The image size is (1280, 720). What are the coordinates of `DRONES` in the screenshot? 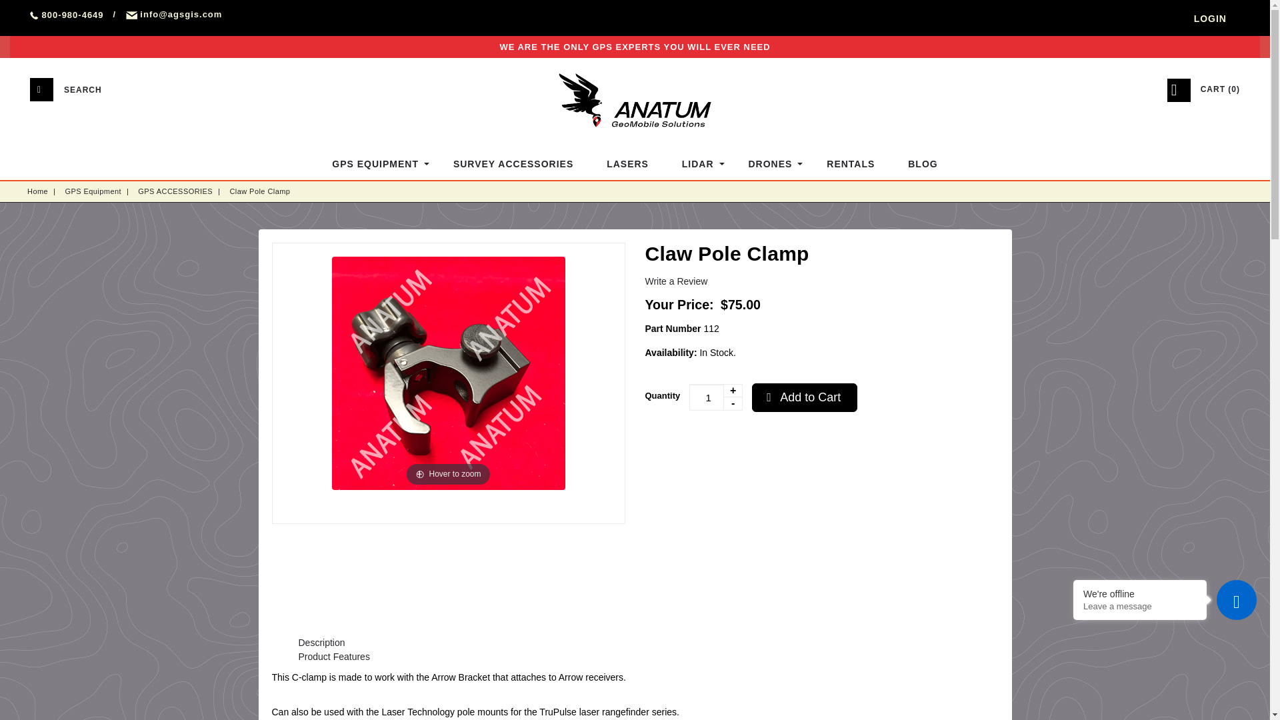 It's located at (771, 164).